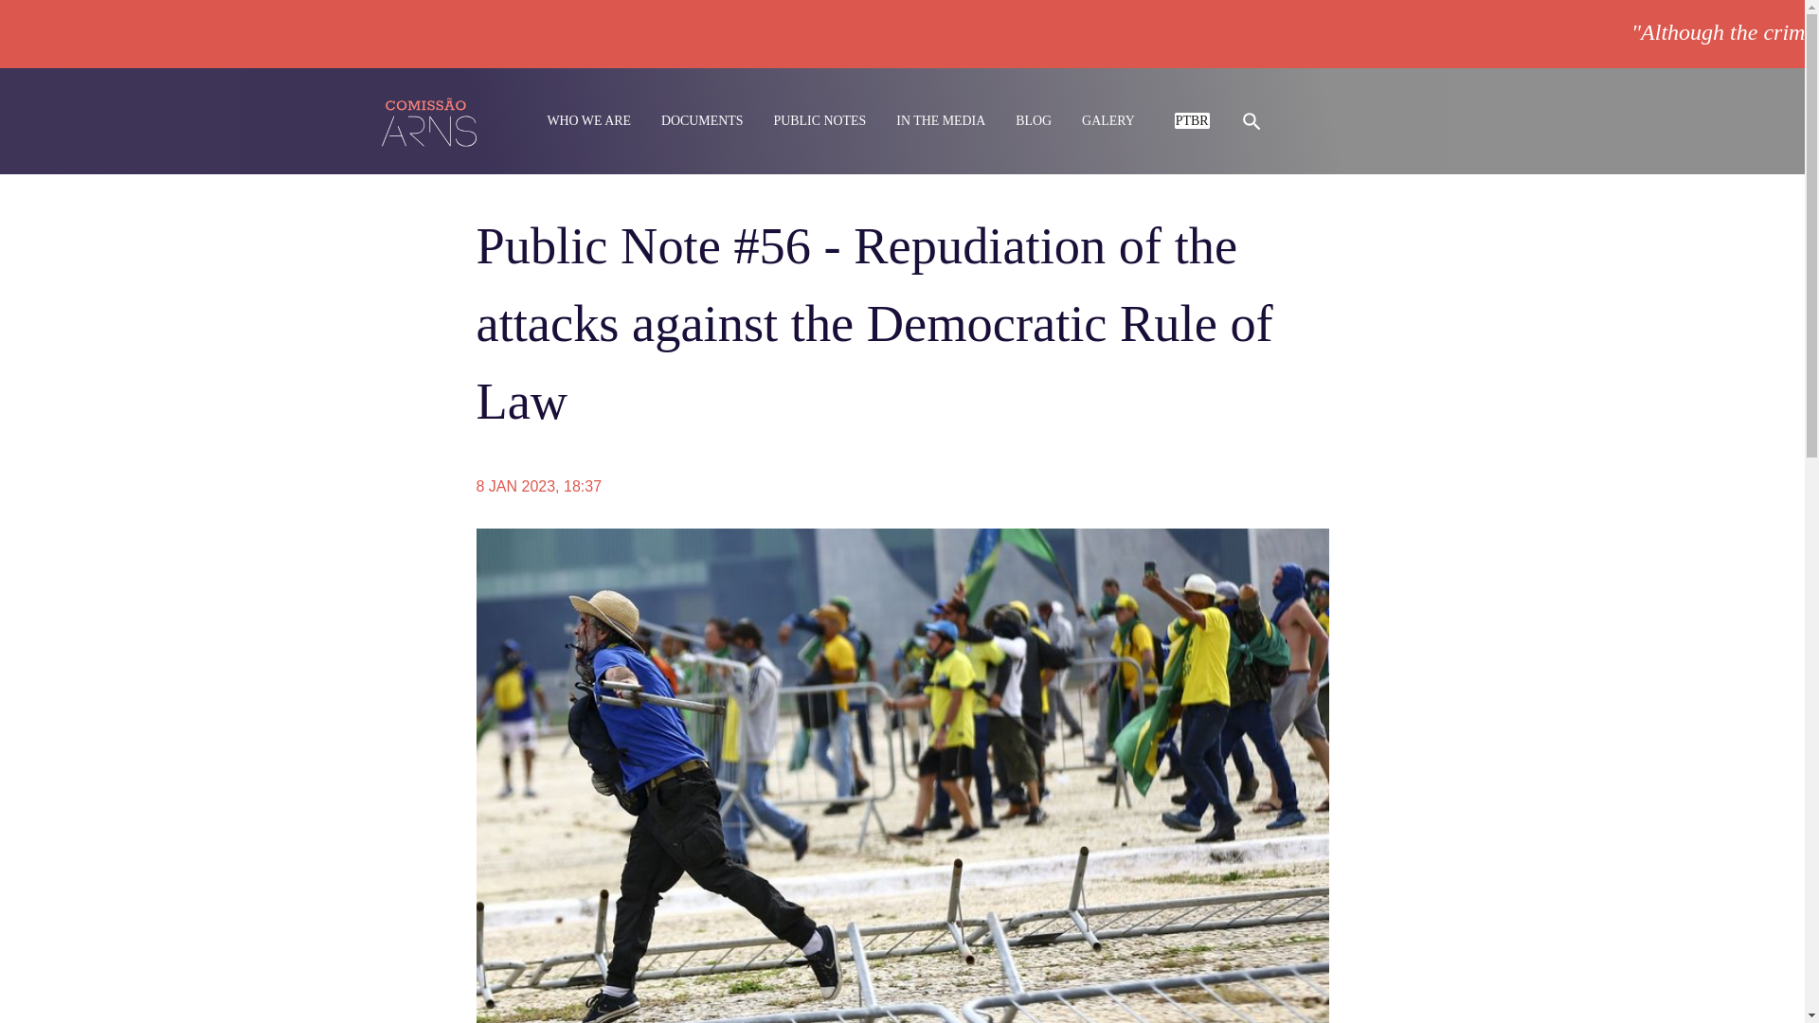  I want to click on DOCUMENTS, so click(703, 121).